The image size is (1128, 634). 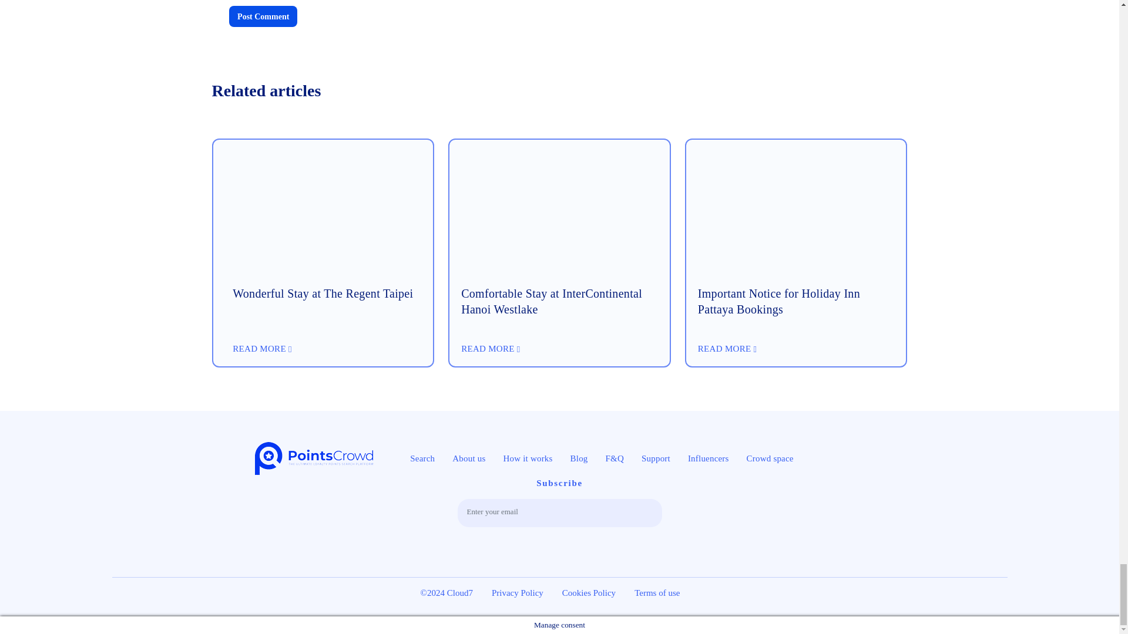 I want to click on READ MORE, so click(x=491, y=349).